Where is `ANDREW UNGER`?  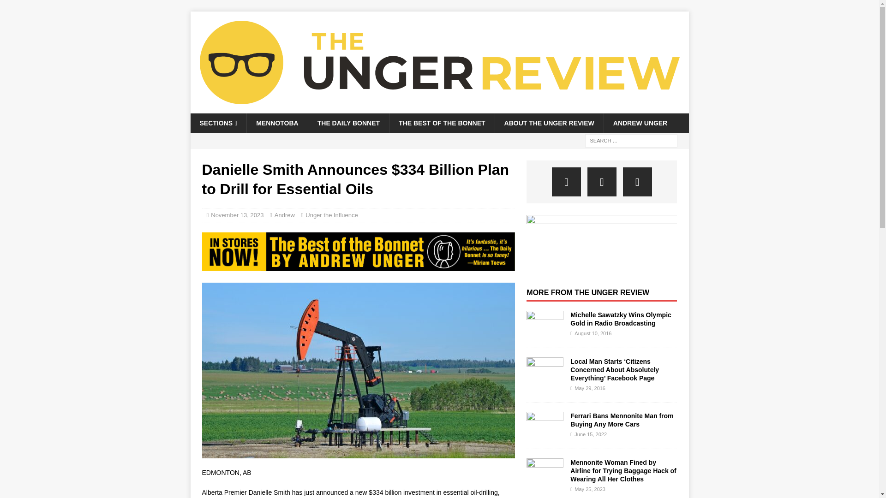
ANDREW UNGER is located at coordinates (640, 123).